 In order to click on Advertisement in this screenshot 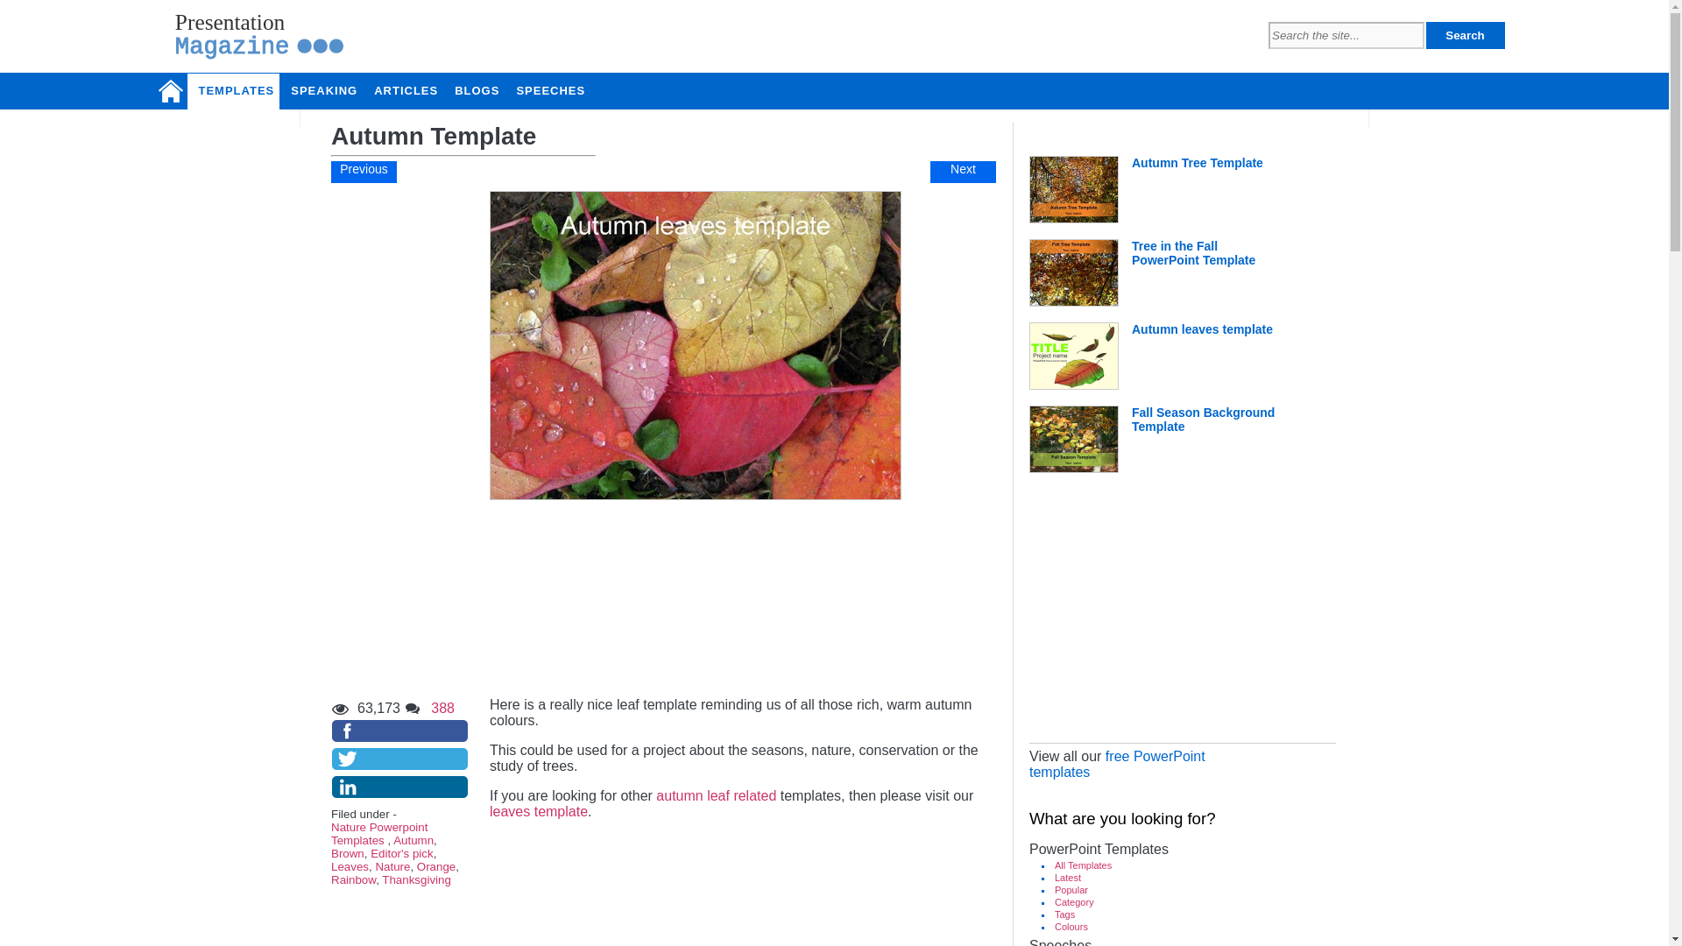, I will do `click(259, 38)`.